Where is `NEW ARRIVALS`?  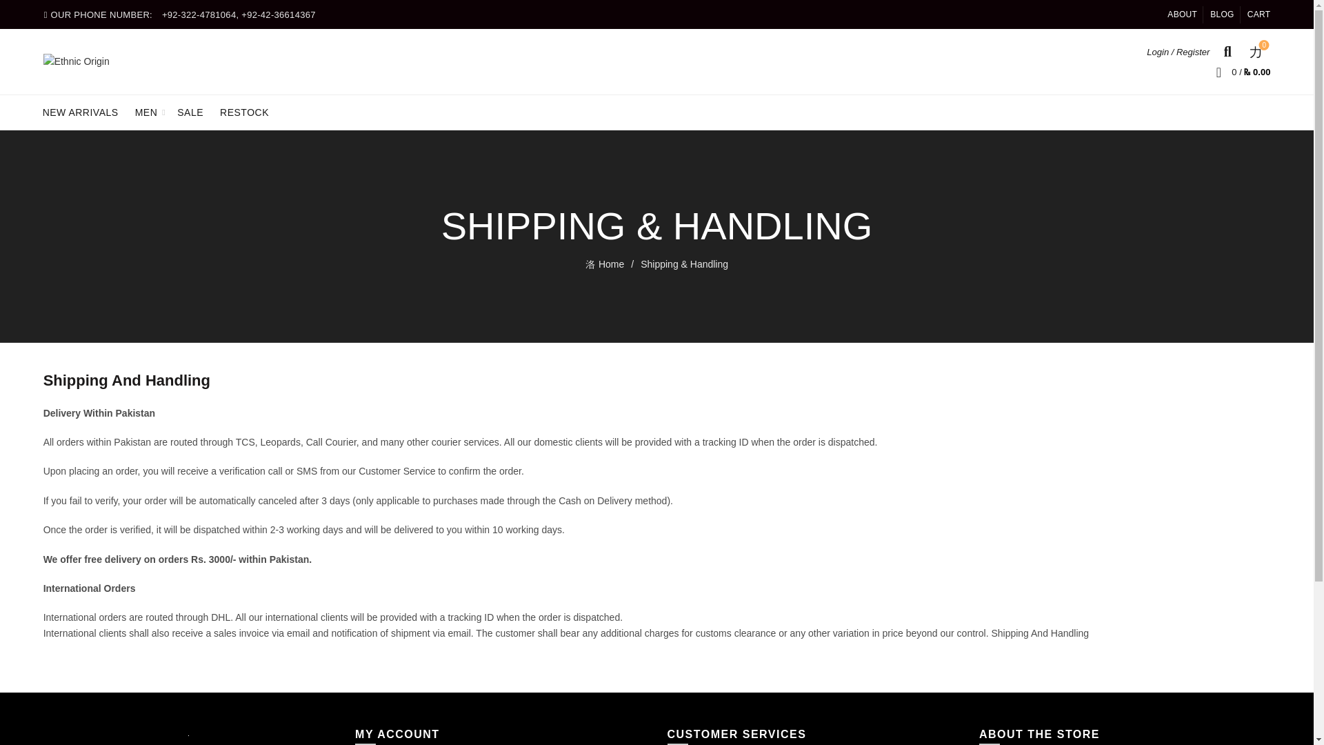 NEW ARRIVALS is located at coordinates (190, 112).